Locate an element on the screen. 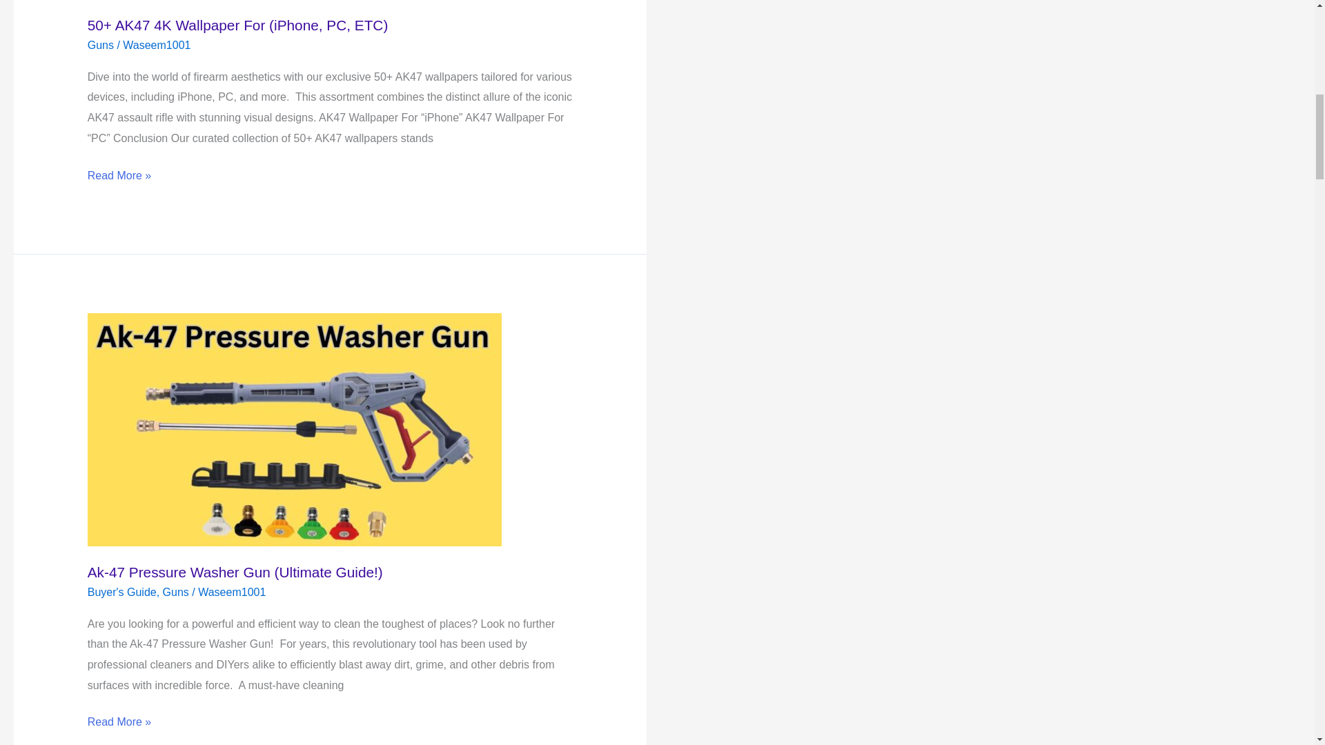 The width and height of the screenshot is (1325, 745). View all posts by Waseem1001 is located at coordinates (157, 46).